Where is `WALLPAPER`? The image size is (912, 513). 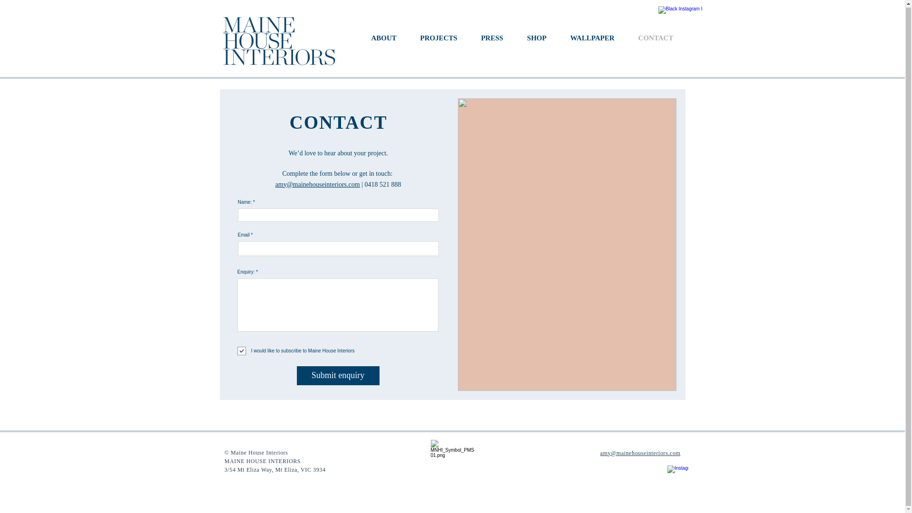 WALLPAPER is located at coordinates (592, 38).